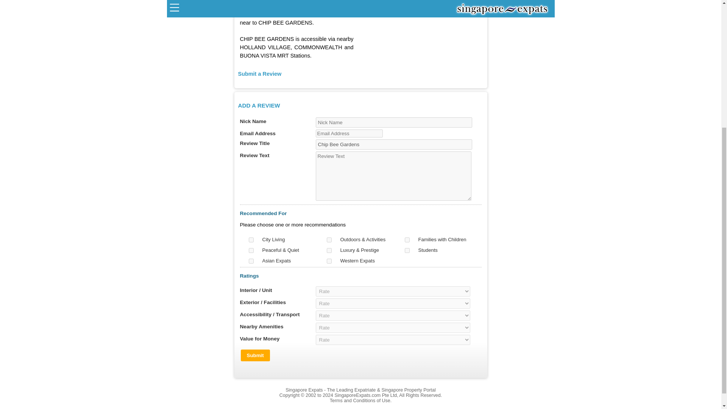 The width and height of the screenshot is (727, 409). What do you see at coordinates (255, 355) in the screenshot?
I see `Submit` at bounding box center [255, 355].